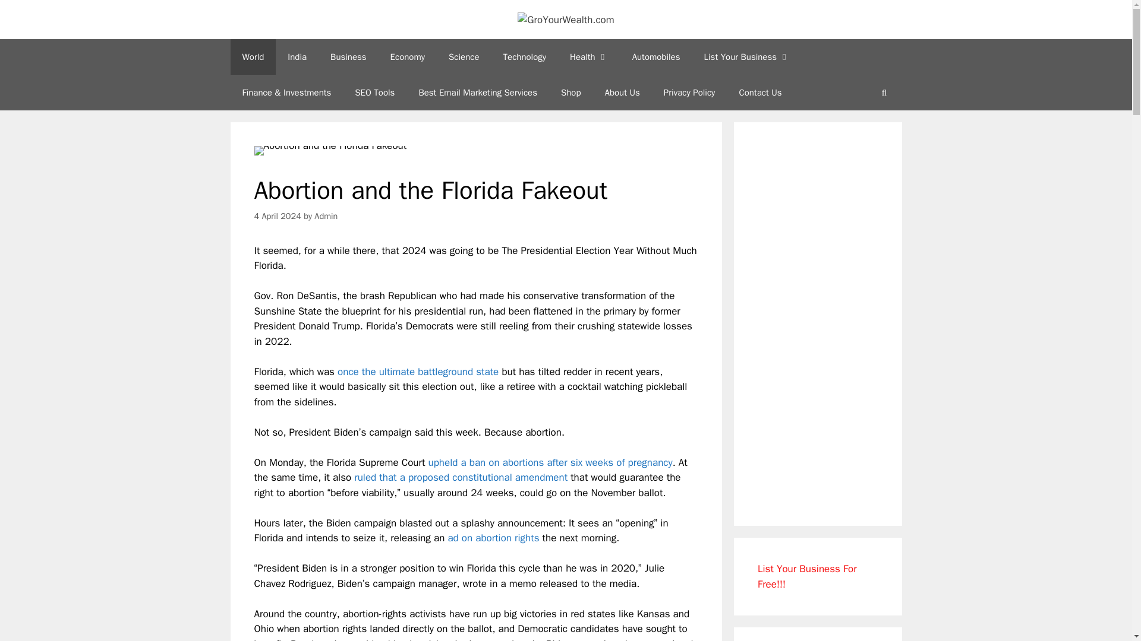  What do you see at coordinates (464, 57) in the screenshot?
I see `Science` at bounding box center [464, 57].